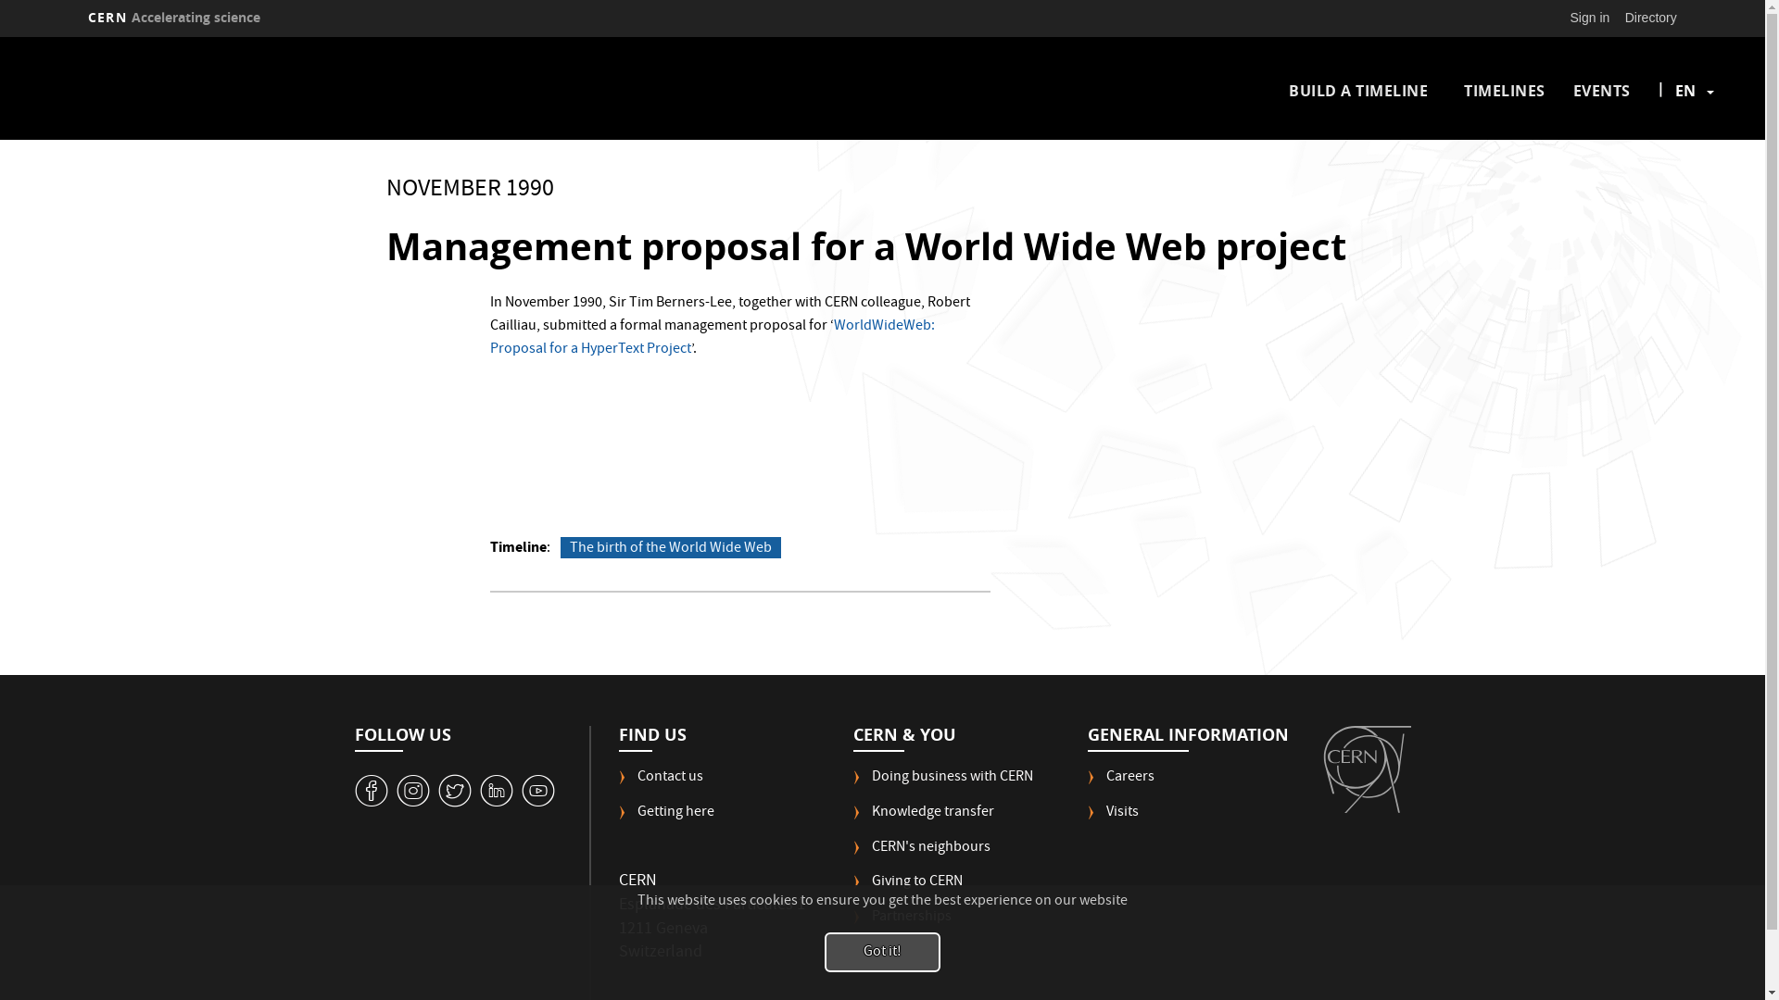 Image resolution: width=1779 pixels, height=1000 pixels. I want to click on Careers, so click(1121, 785).